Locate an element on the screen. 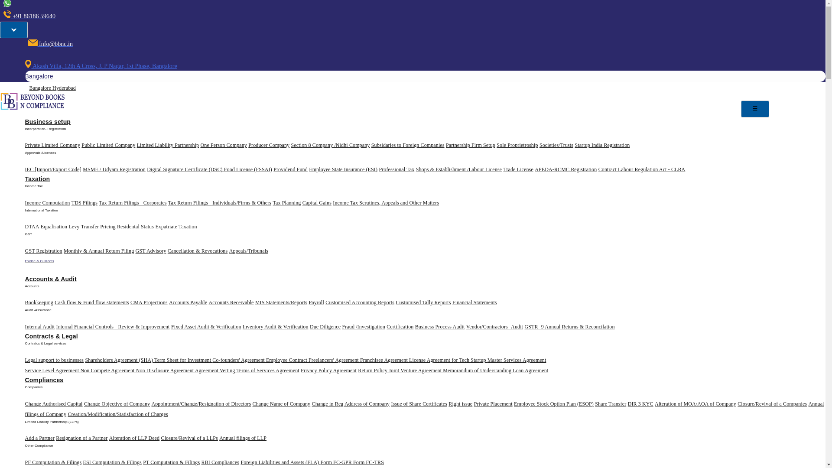  One Person Company is located at coordinates (223, 145).